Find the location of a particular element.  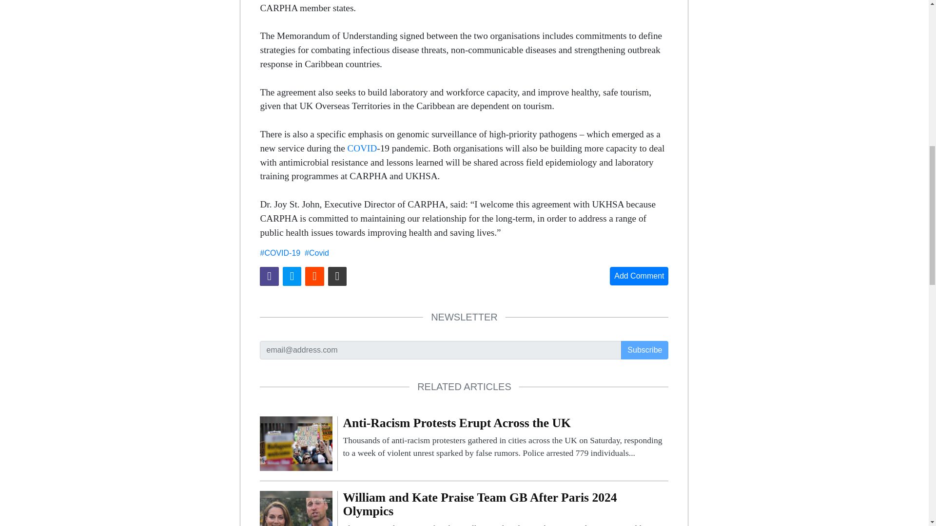

Add Comment is located at coordinates (639, 276).